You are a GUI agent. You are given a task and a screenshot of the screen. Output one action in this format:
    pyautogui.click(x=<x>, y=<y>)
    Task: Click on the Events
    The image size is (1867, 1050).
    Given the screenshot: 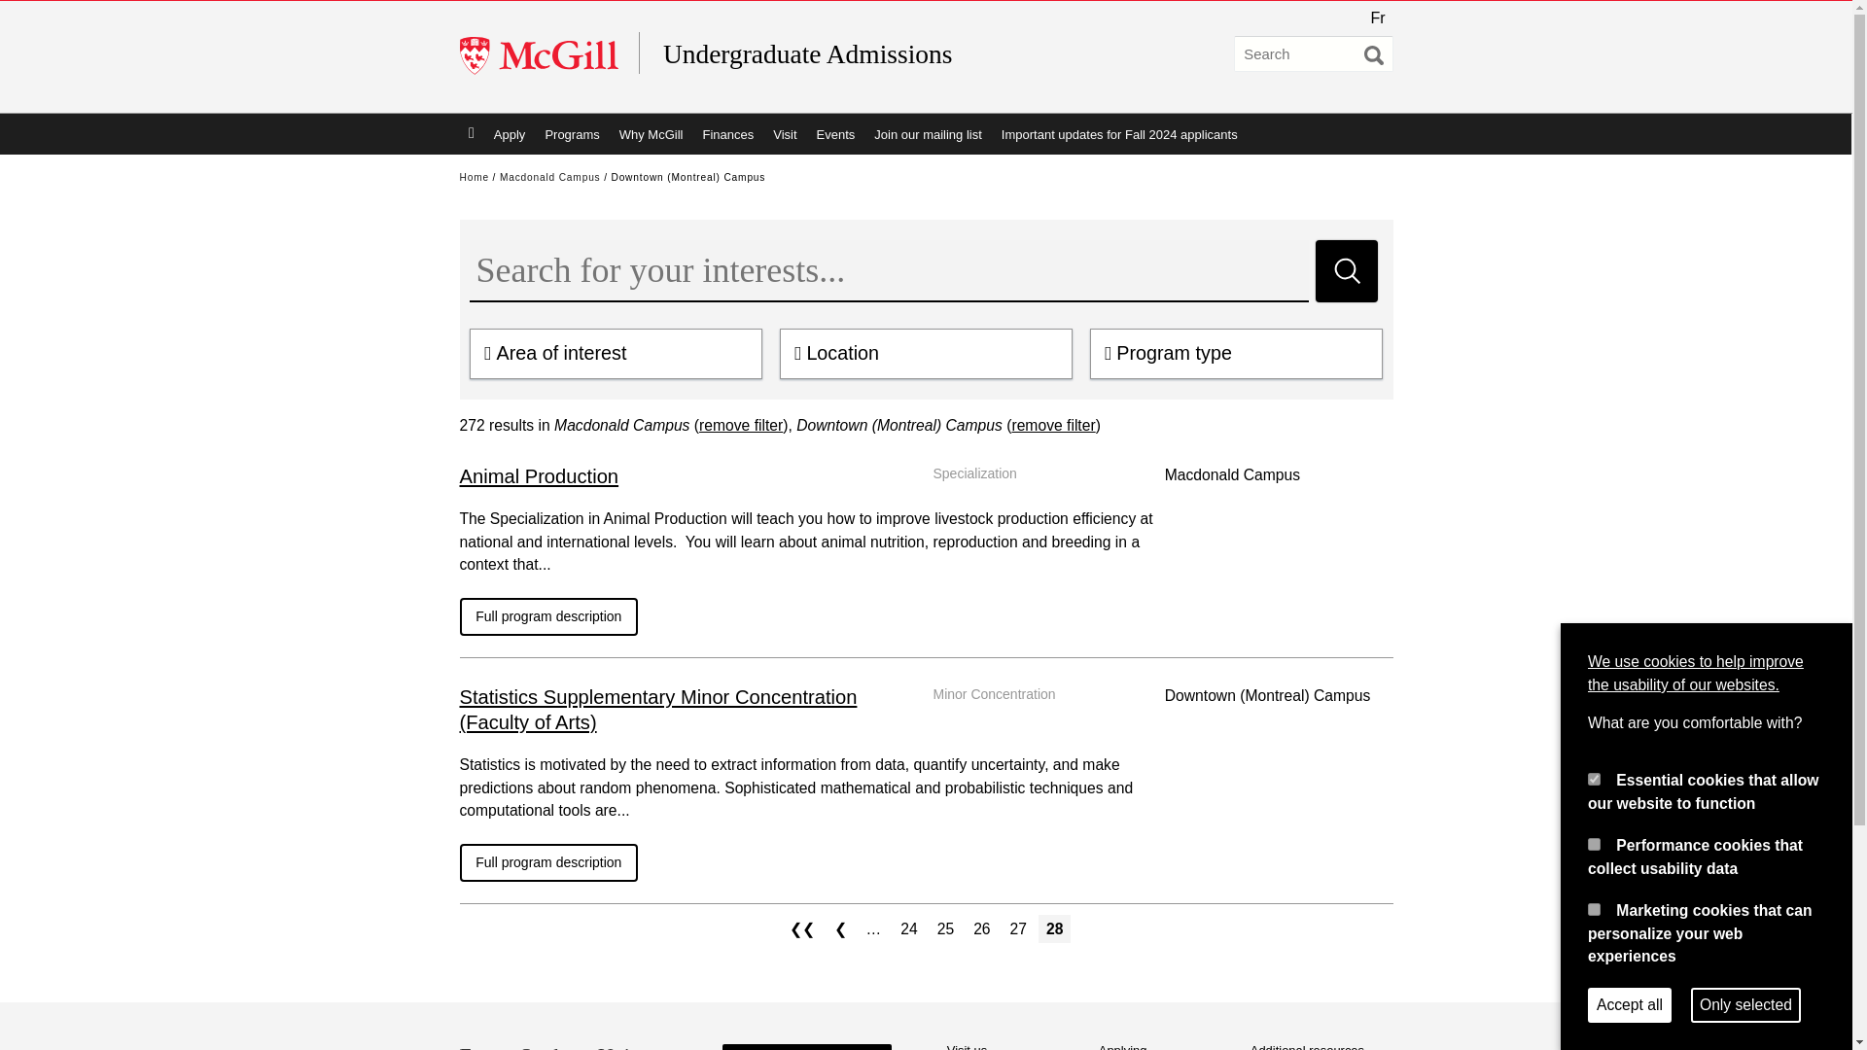 What is the action you would take?
    pyautogui.click(x=836, y=133)
    